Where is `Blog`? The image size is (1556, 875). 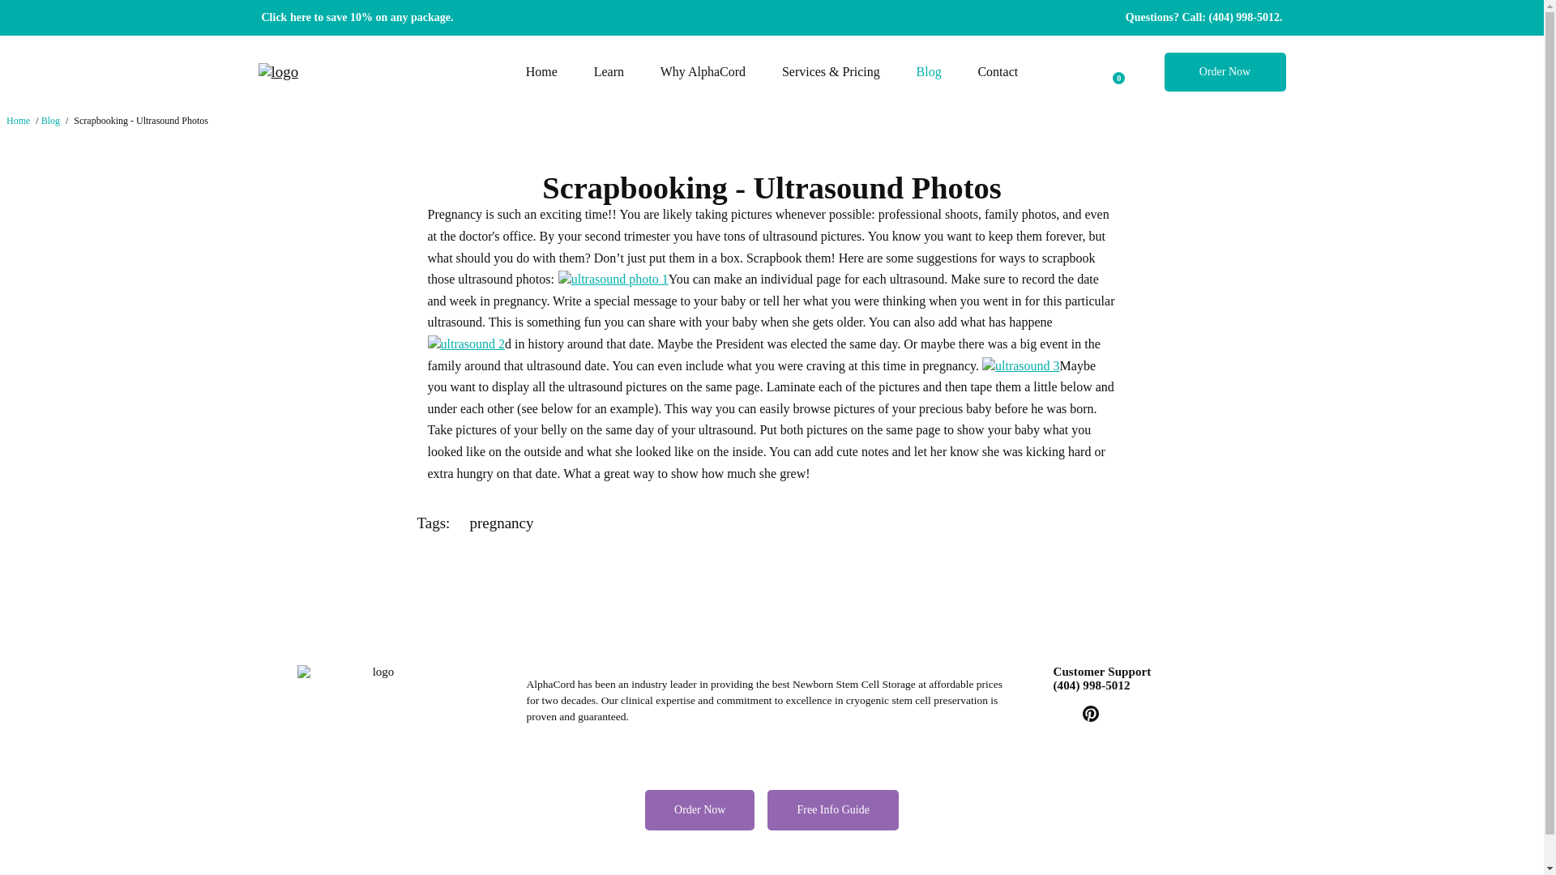 Blog is located at coordinates (929, 71).